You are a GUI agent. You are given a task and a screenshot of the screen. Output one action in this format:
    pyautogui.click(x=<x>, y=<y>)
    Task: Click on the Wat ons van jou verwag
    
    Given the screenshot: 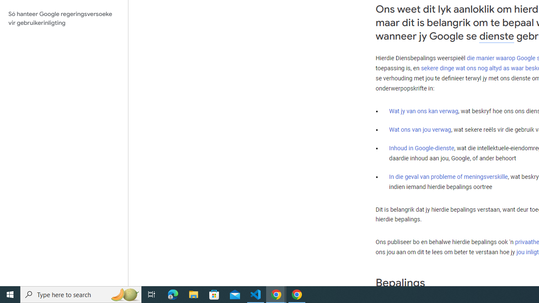 What is the action you would take?
    pyautogui.click(x=420, y=129)
    